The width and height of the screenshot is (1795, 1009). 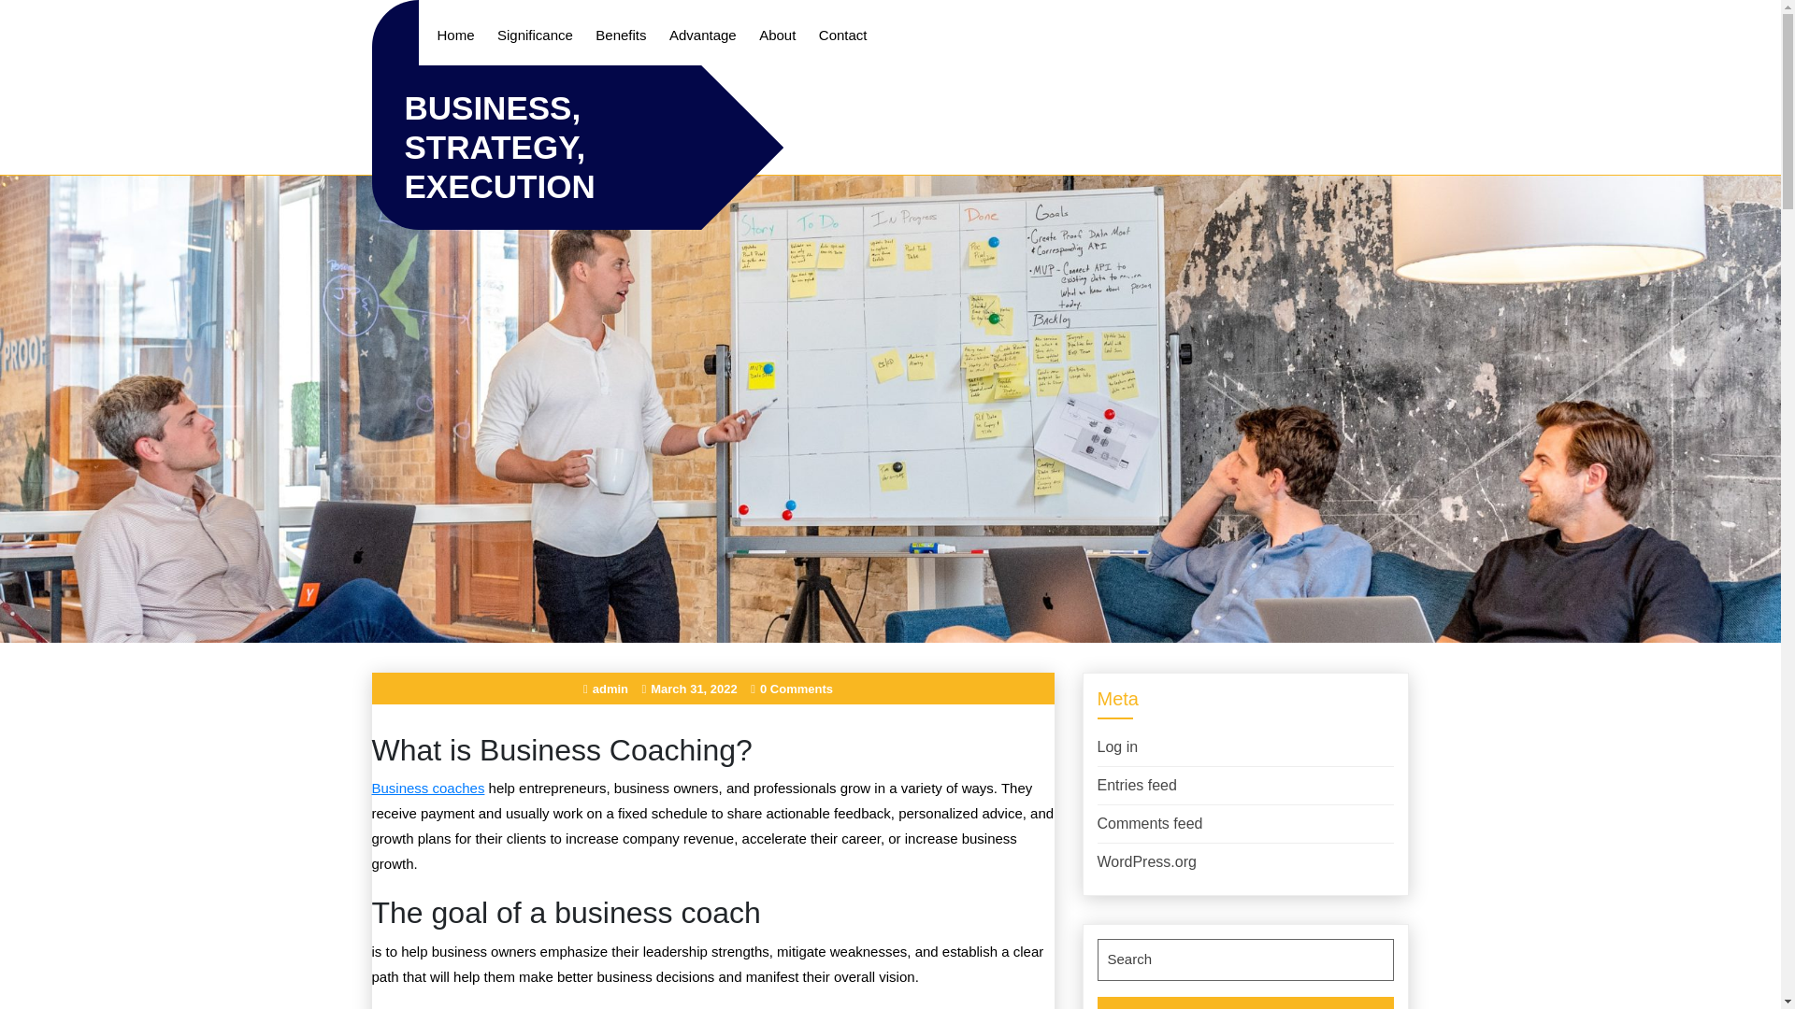 What do you see at coordinates (499, 148) in the screenshot?
I see `BUSINESS, STRATEGY, EXECUTION` at bounding box center [499, 148].